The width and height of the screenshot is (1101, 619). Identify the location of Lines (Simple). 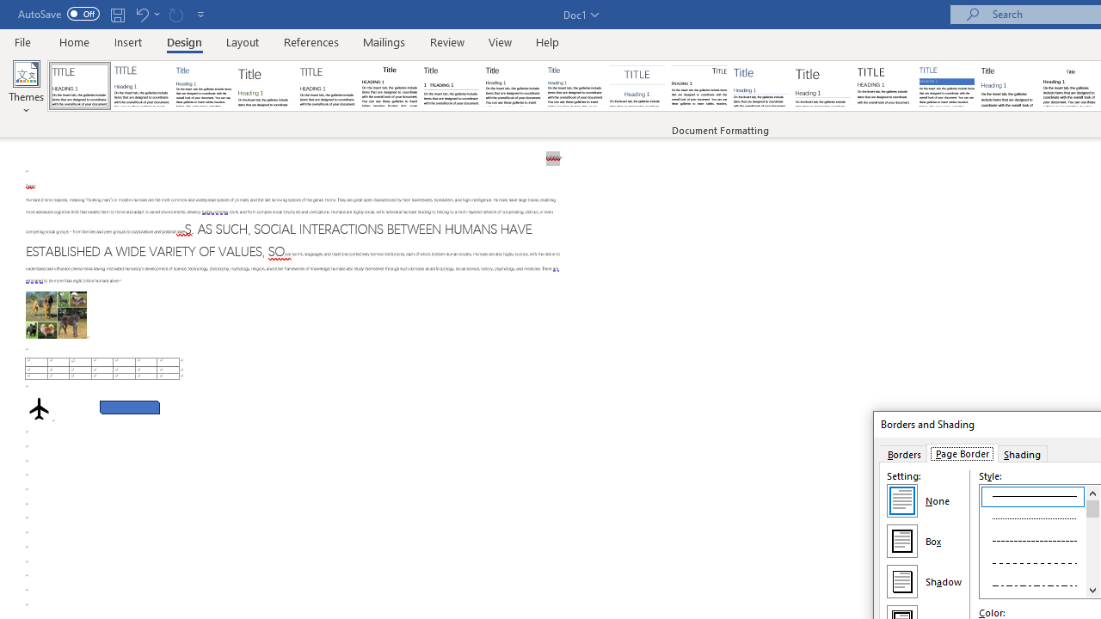
(760, 86).